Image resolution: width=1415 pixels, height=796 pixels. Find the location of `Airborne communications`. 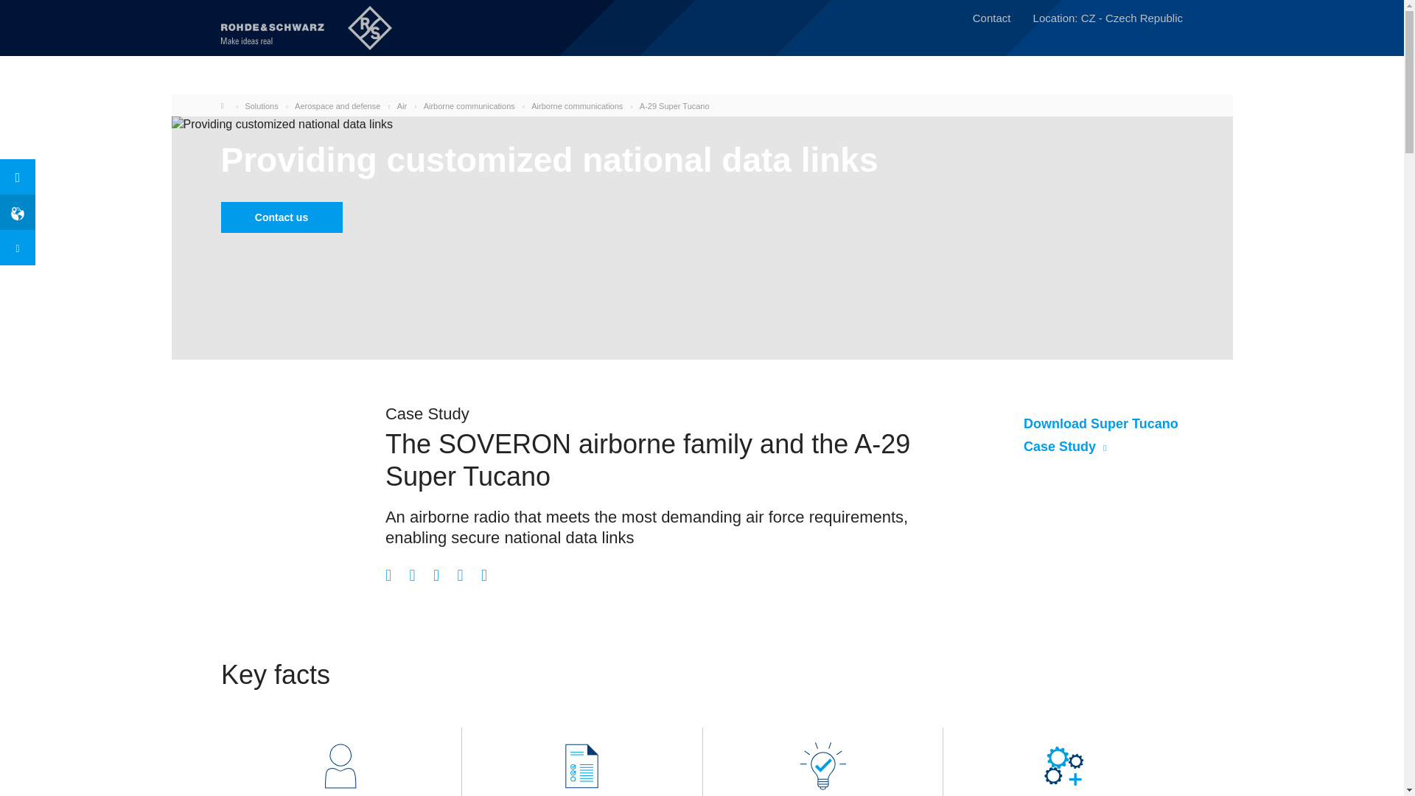

Airborne communications is located at coordinates (469, 106).